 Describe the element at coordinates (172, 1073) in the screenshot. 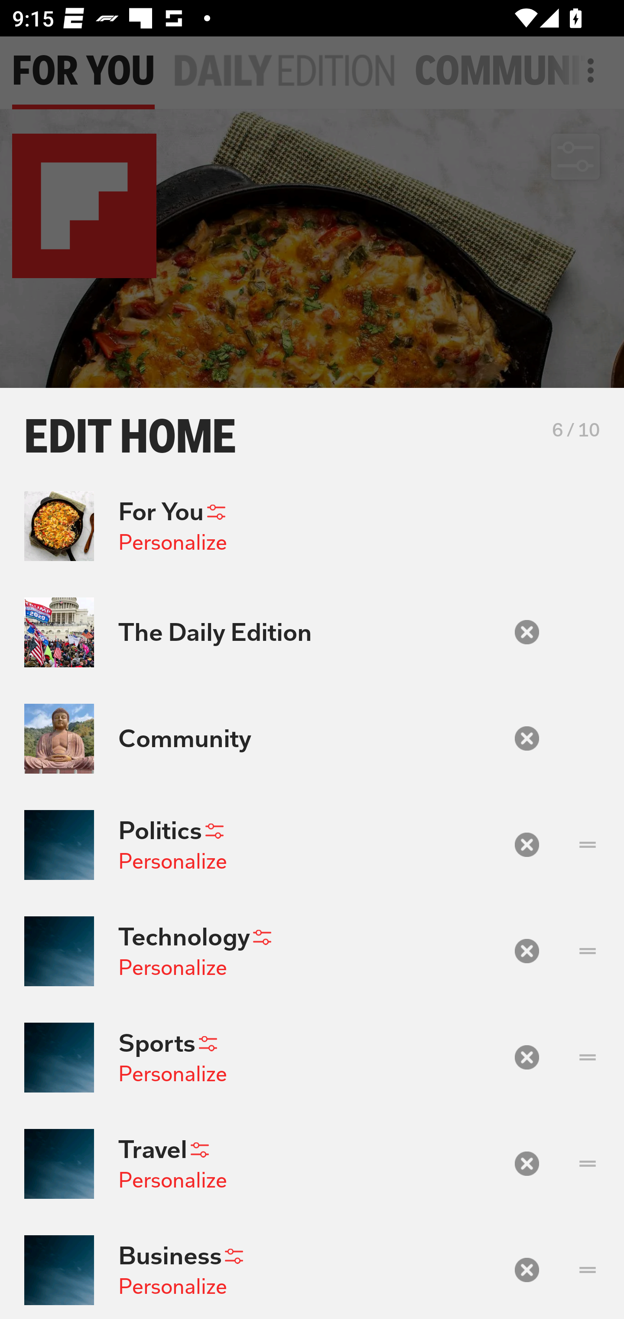

I see `Personalize` at that location.